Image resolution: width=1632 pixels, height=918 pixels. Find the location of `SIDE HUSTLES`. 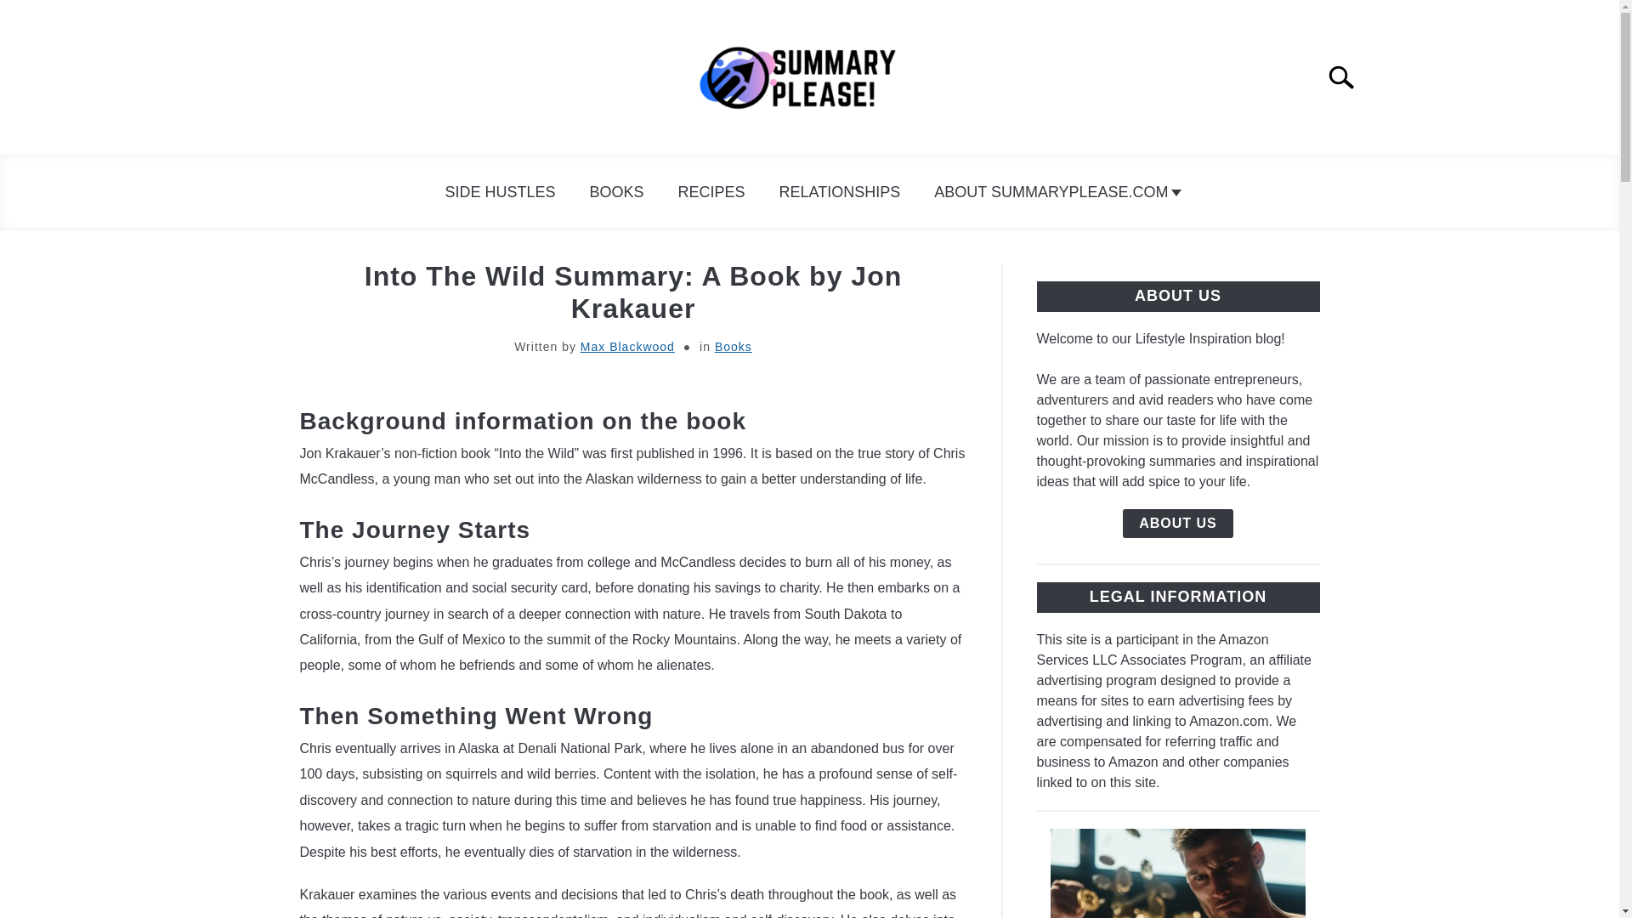

SIDE HUSTLES is located at coordinates (500, 192).